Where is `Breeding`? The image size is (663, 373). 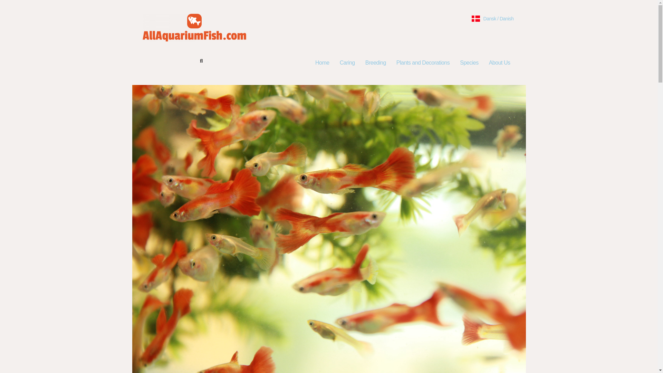
Breeding is located at coordinates (375, 63).